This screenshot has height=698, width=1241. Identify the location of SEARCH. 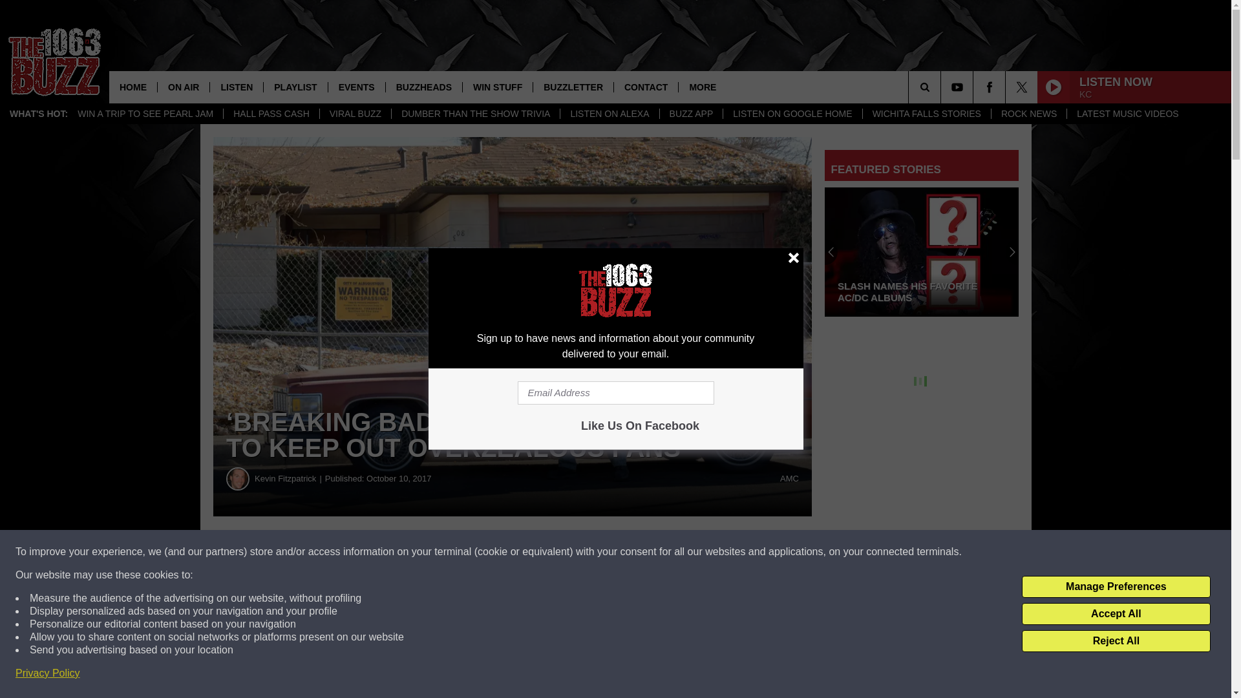
(942, 87).